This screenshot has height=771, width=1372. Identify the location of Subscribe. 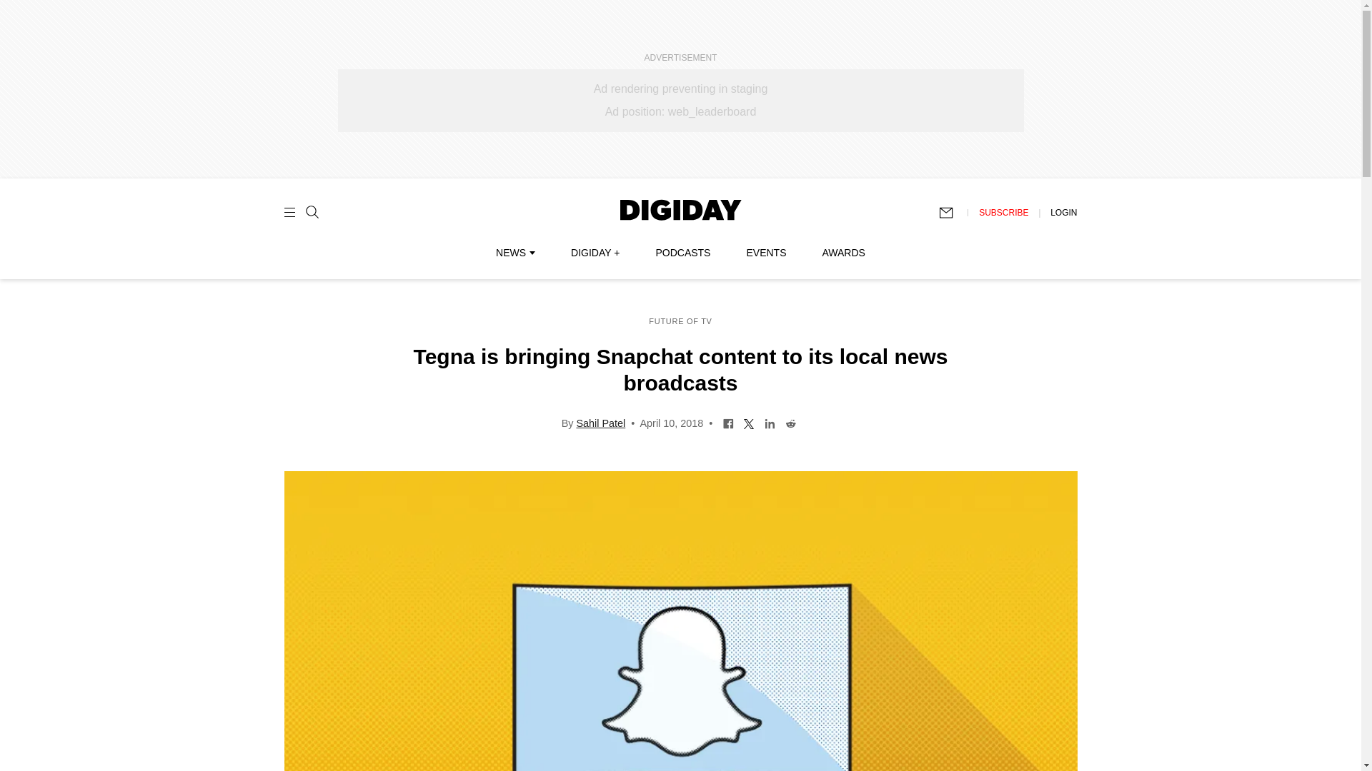
(953, 213).